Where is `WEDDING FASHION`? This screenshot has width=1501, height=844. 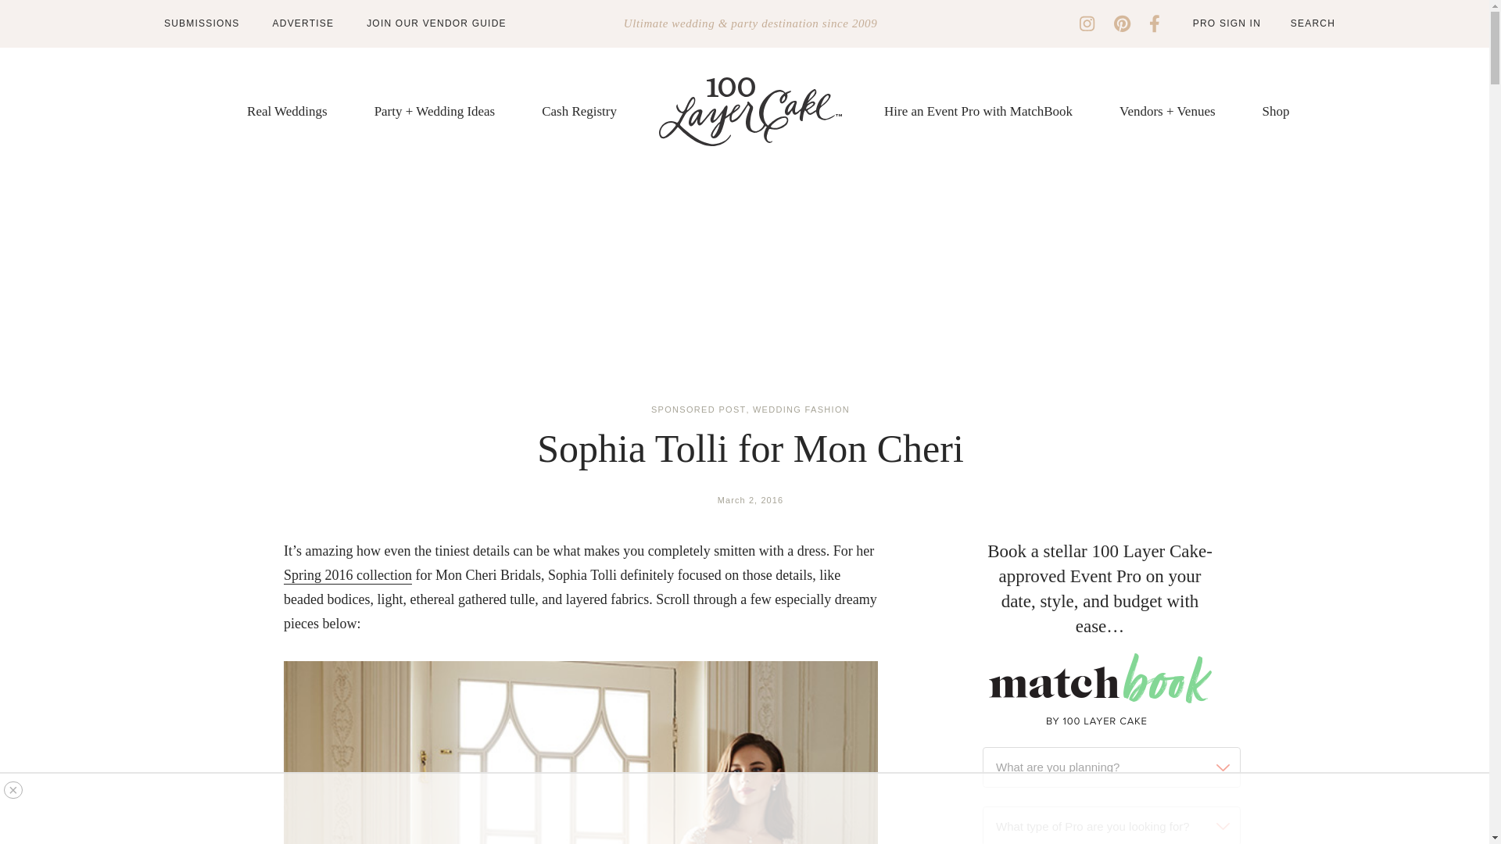
WEDDING FASHION is located at coordinates (801, 409).